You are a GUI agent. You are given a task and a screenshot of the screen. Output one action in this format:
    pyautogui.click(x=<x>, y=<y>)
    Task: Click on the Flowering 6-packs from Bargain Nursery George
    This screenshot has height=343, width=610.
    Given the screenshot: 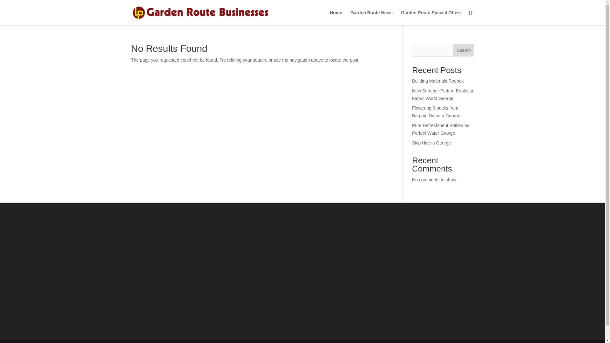 What is the action you would take?
    pyautogui.click(x=436, y=111)
    